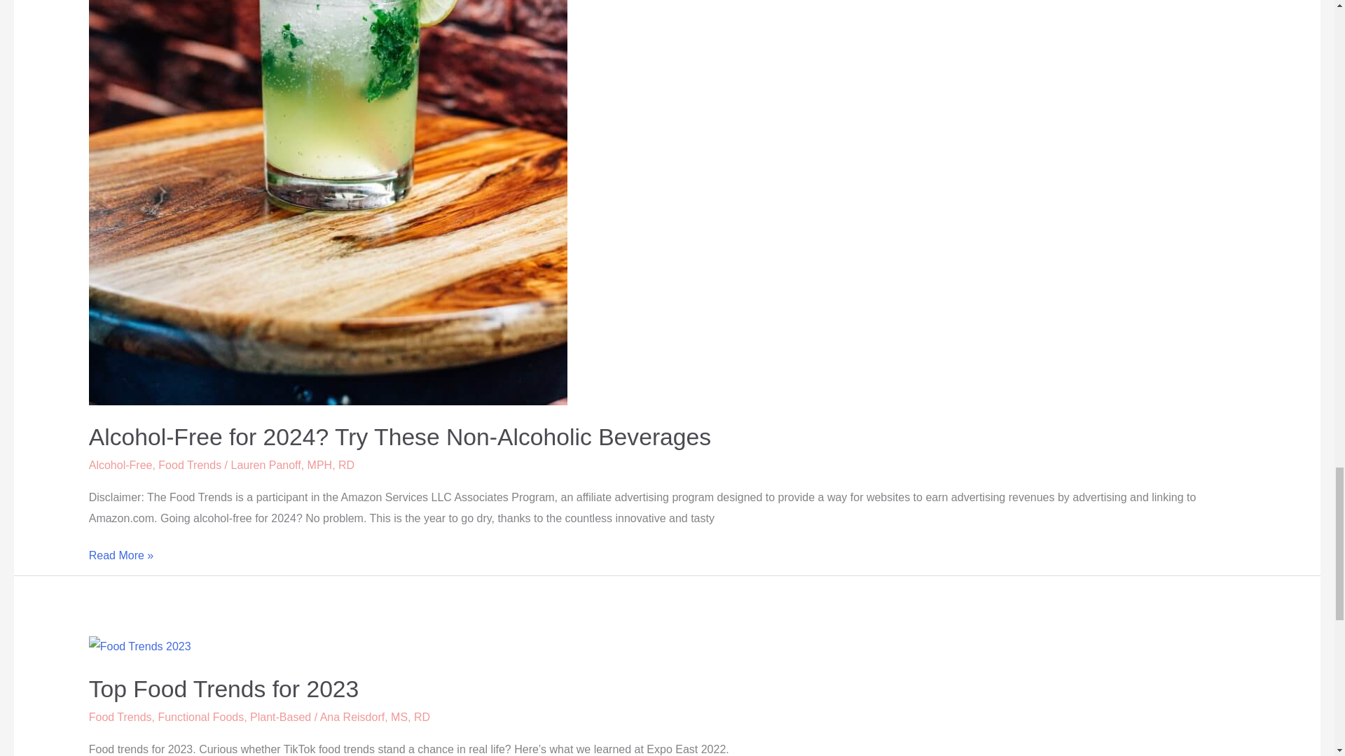 The width and height of the screenshot is (1345, 756). Describe the element at coordinates (399, 437) in the screenshot. I see `Alcohol-Free for 2024? Try These Non-Alcoholic Beverages` at that location.